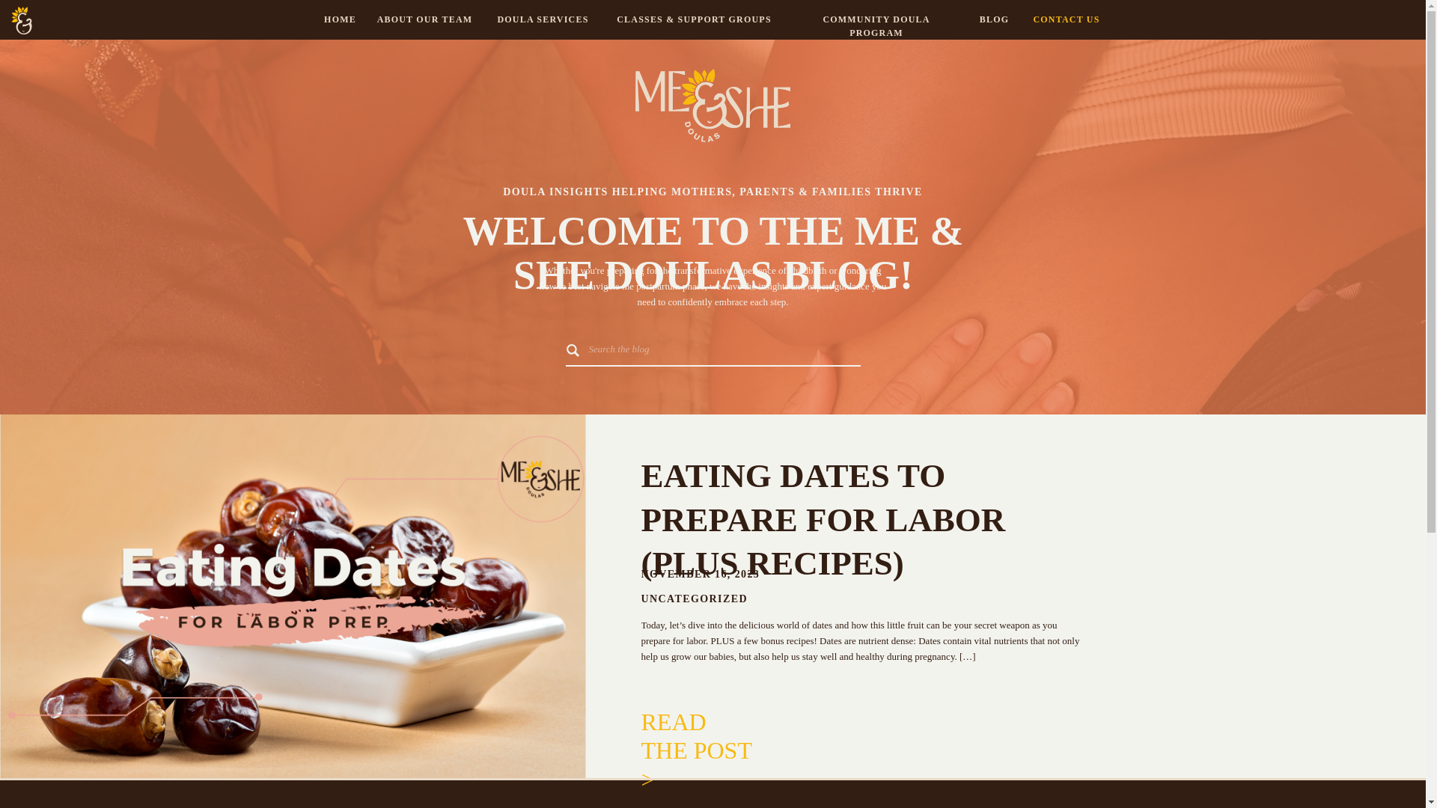 Image resolution: width=1437 pixels, height=808 pixels. What do you see at coordinates (424, 19) in the screenshot?
I see `ABOUT OUR TEAM` at bounding box center [424, 19].